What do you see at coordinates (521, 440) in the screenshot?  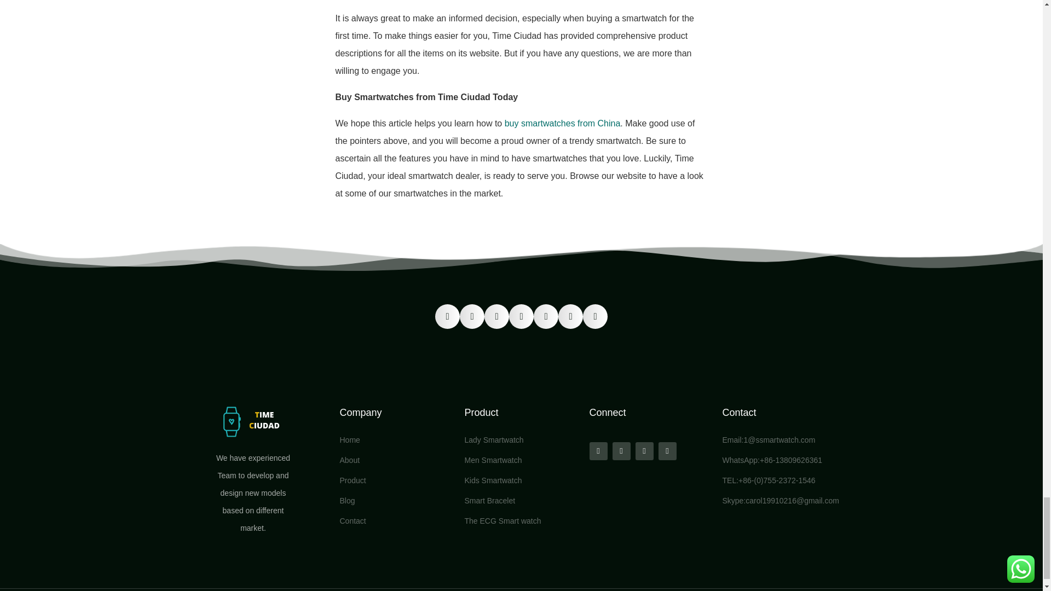 I see `Lady Smartwatch` at bounding box center [521, 440].